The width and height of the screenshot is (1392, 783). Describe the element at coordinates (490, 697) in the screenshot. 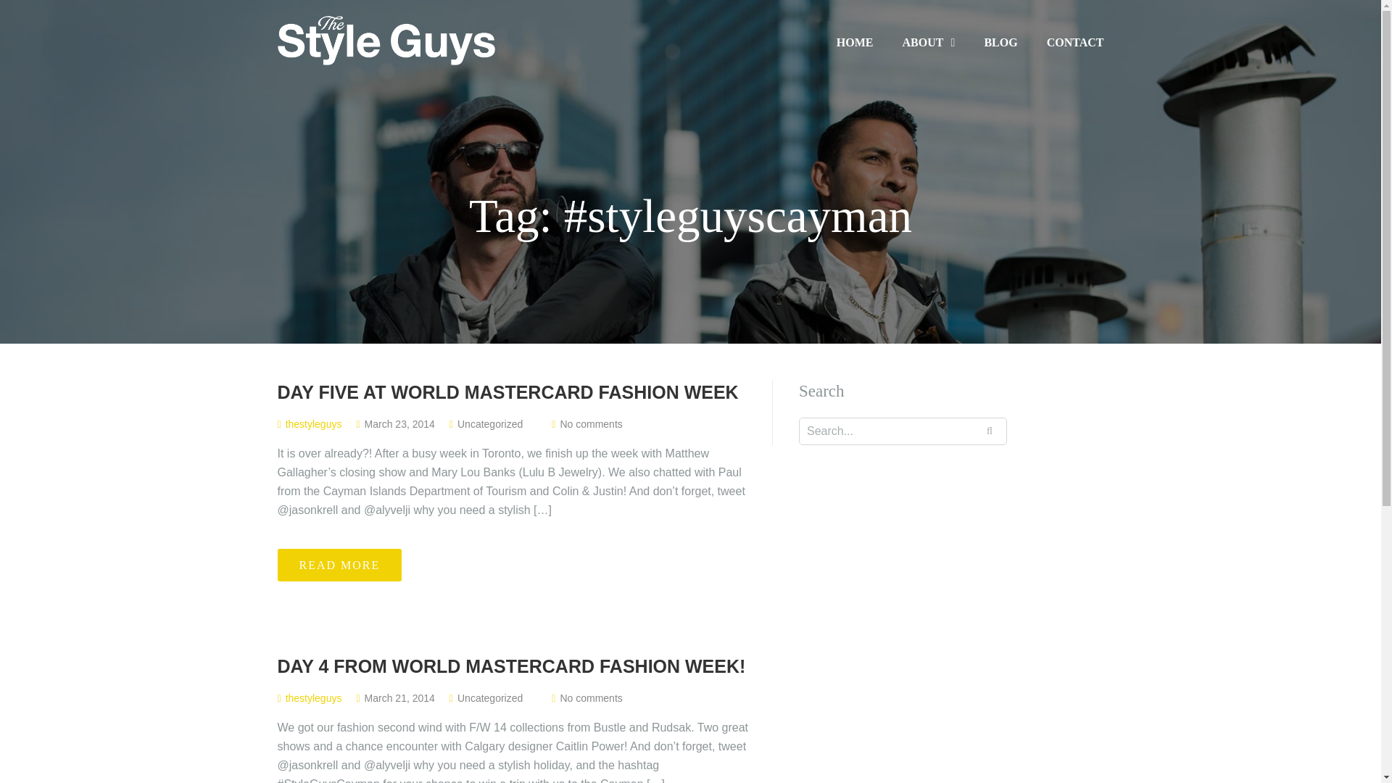

I see `Uncategorized` at that location.